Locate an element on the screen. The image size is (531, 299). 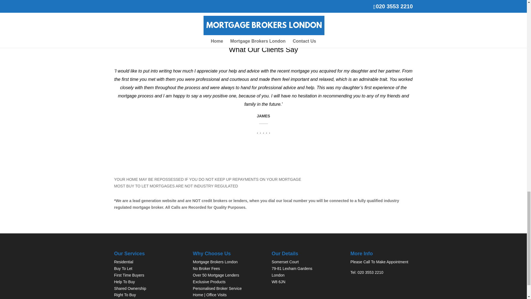
020 3553 2210 is located at coordinates (370, 272).